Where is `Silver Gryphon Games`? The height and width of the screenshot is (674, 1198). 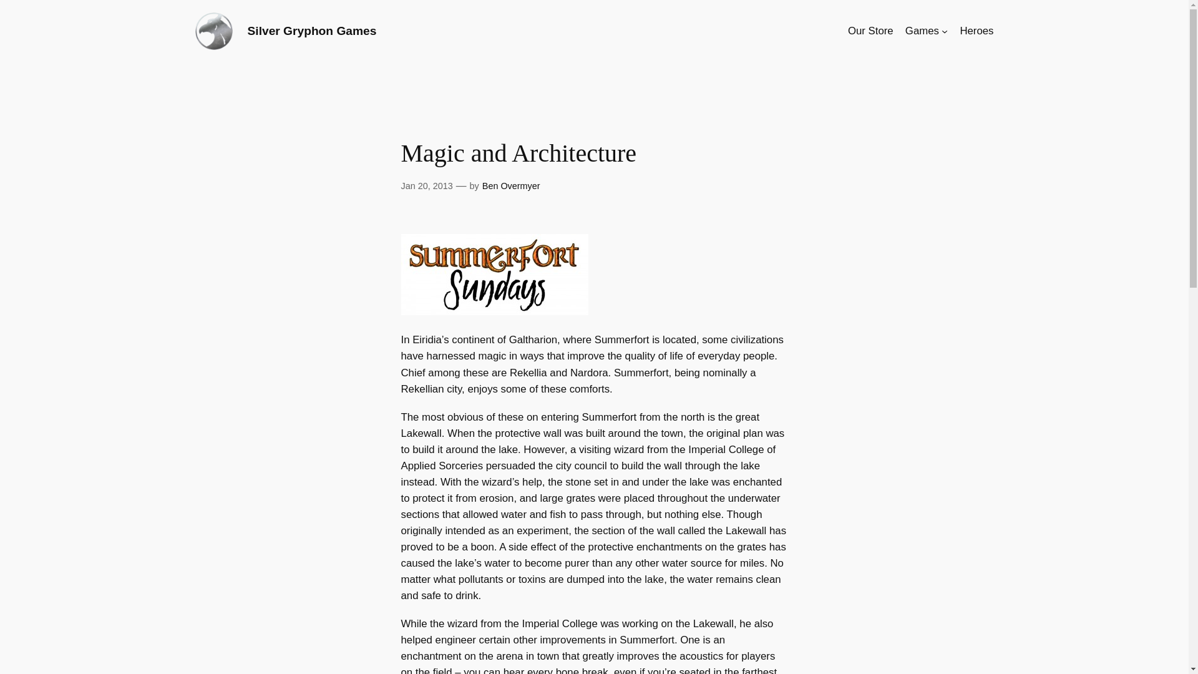
Silver Gryphon Games is located at coordinates (311, 31).